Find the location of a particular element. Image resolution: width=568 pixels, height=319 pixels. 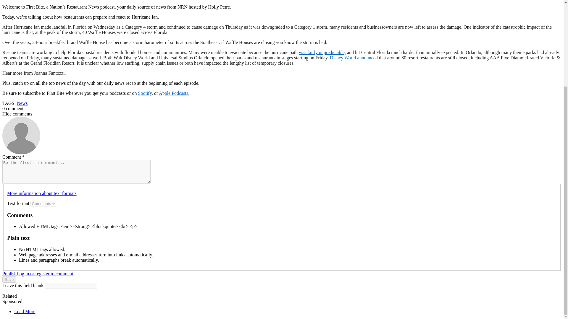

0 comments is located at coordinates (14, 108).